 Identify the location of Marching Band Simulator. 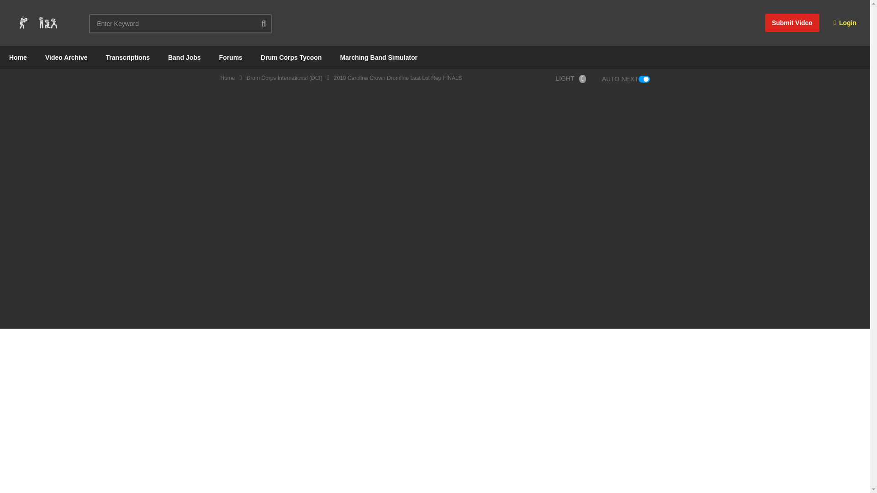
(378, 58).